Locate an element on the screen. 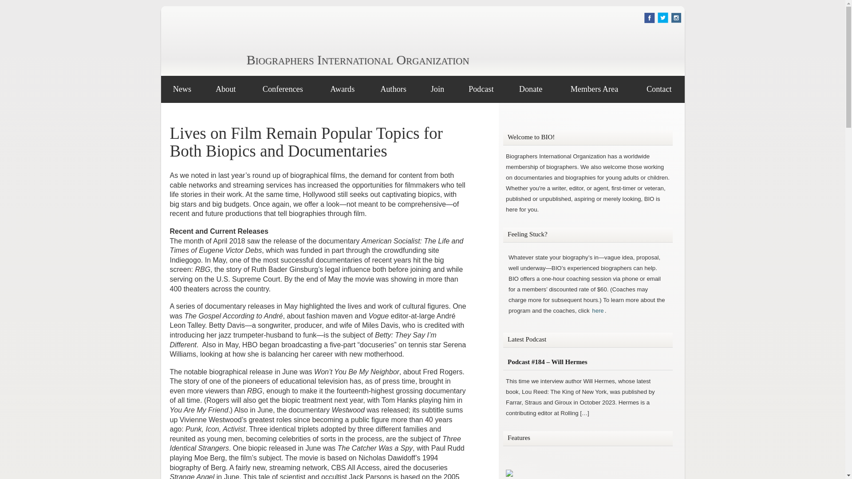 The width and height of the screenshot is (852, 479). Conferences is located at coordinates (283, 89).